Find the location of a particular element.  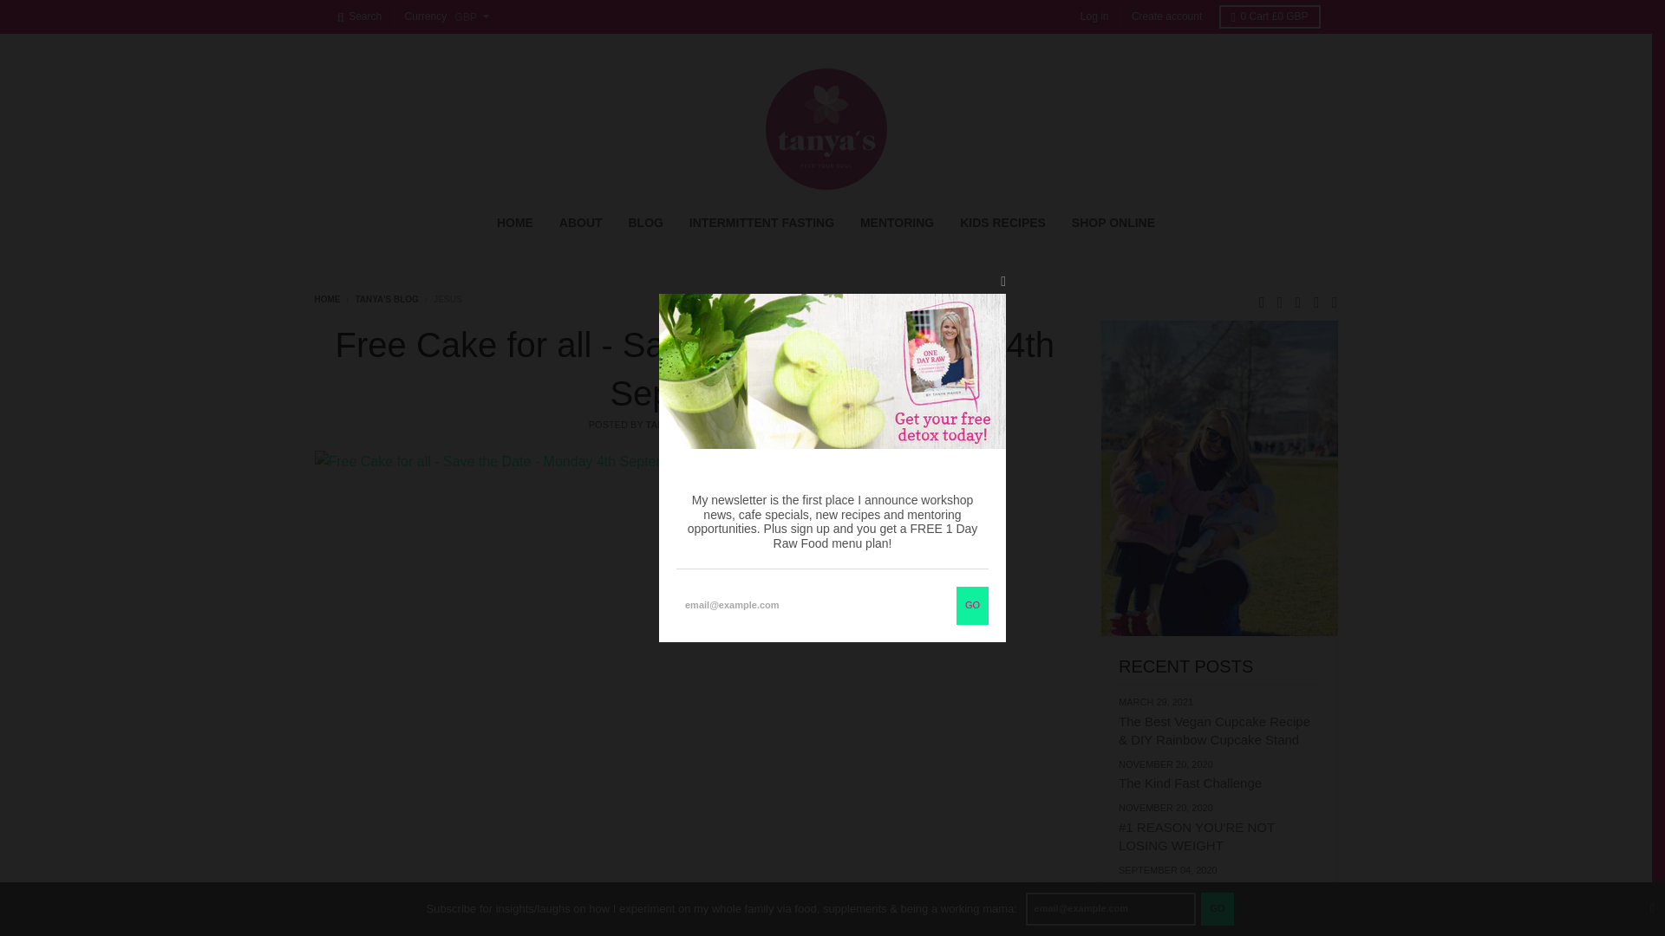

MENTORING is located at coordinates (897, 222).